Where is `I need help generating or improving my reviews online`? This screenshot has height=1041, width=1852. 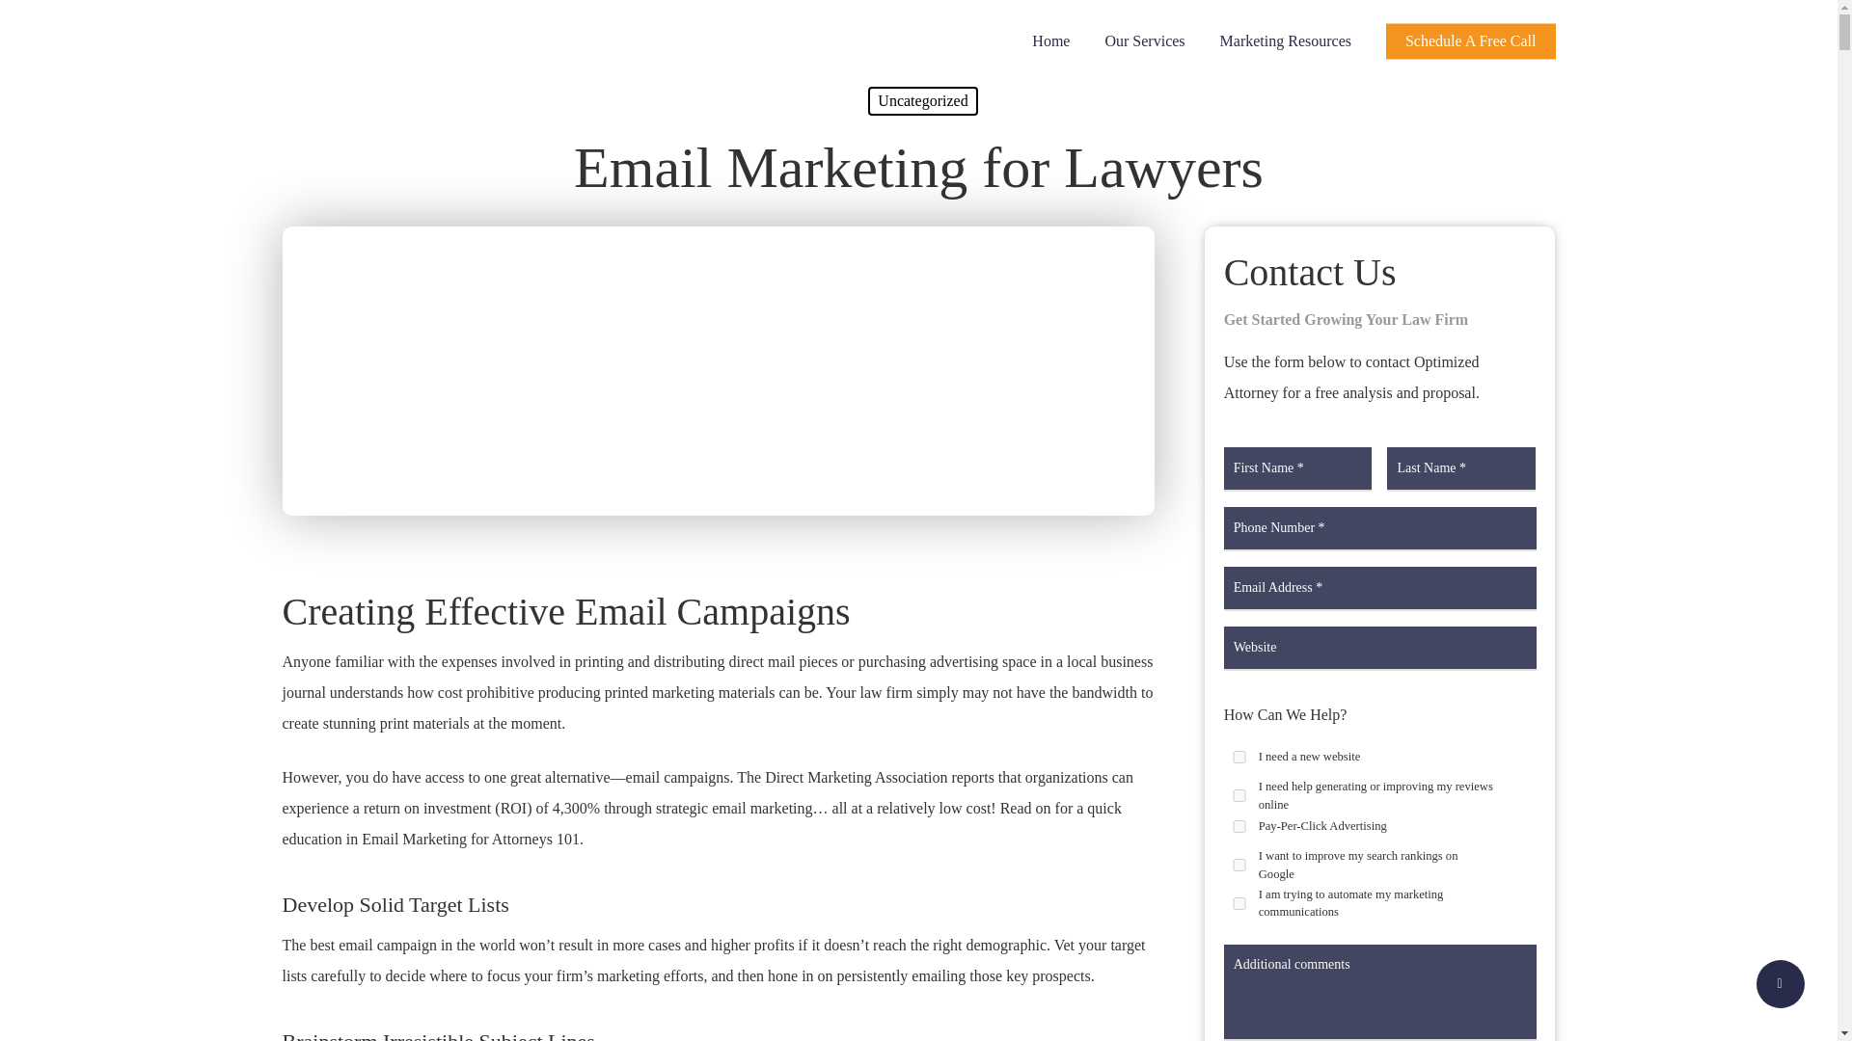 I need help generating or improving my reviews online is located at coordinates (1239, 794).